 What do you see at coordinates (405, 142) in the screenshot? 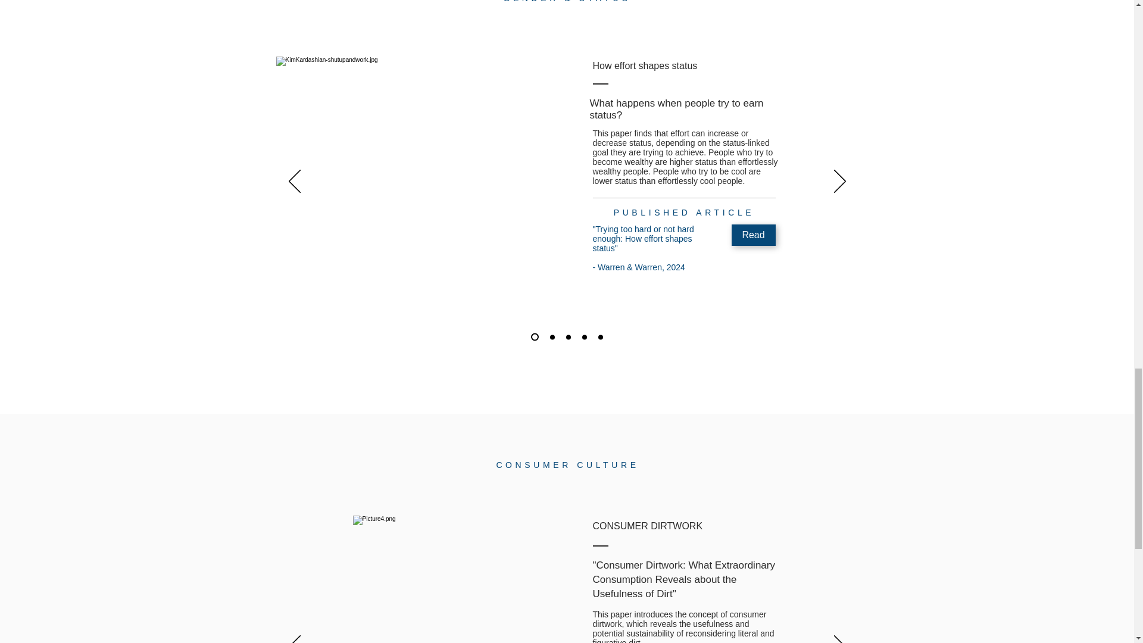
I see `nfkn1435h.jpg` at bounding box center [405, 142].